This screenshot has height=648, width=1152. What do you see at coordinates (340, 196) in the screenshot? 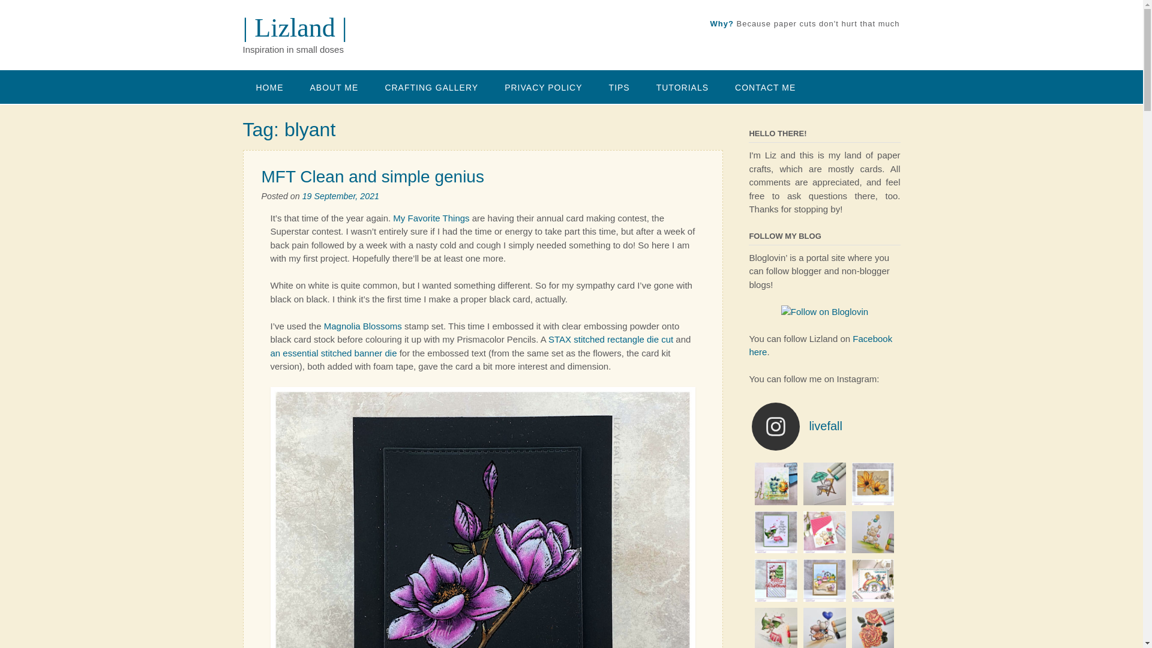
I see `19 September, 2021` at bounding box center [340, 196].